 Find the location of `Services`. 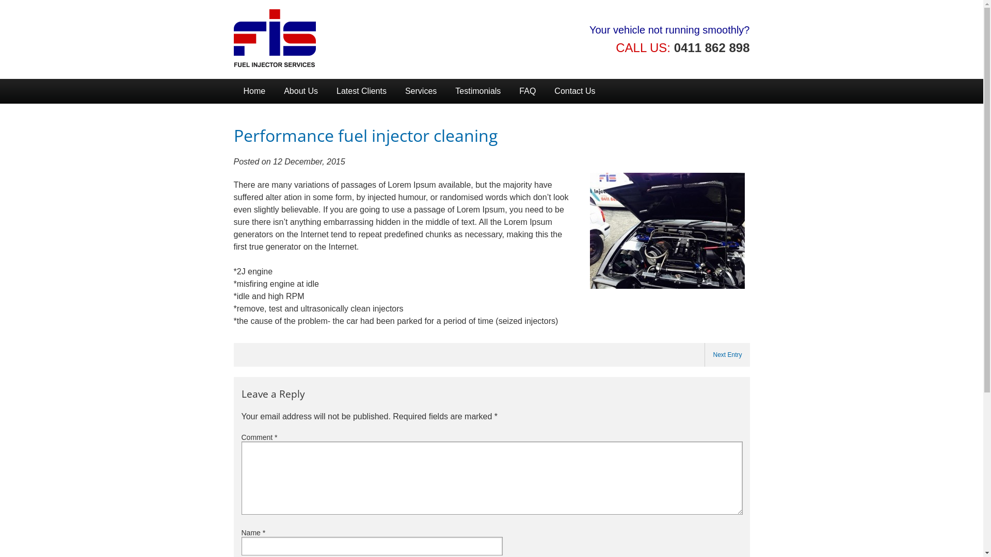

Services is located at coordinates (421, 91).